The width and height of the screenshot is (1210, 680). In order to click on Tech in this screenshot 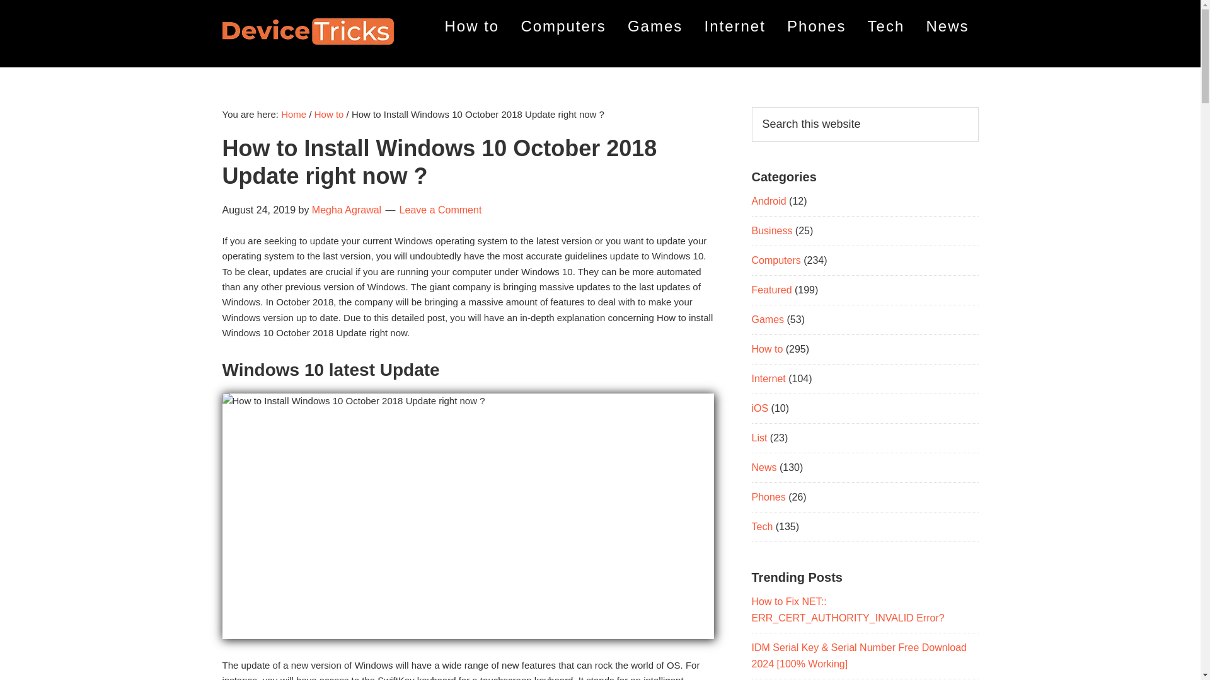, I will do `click(762, 526)`.